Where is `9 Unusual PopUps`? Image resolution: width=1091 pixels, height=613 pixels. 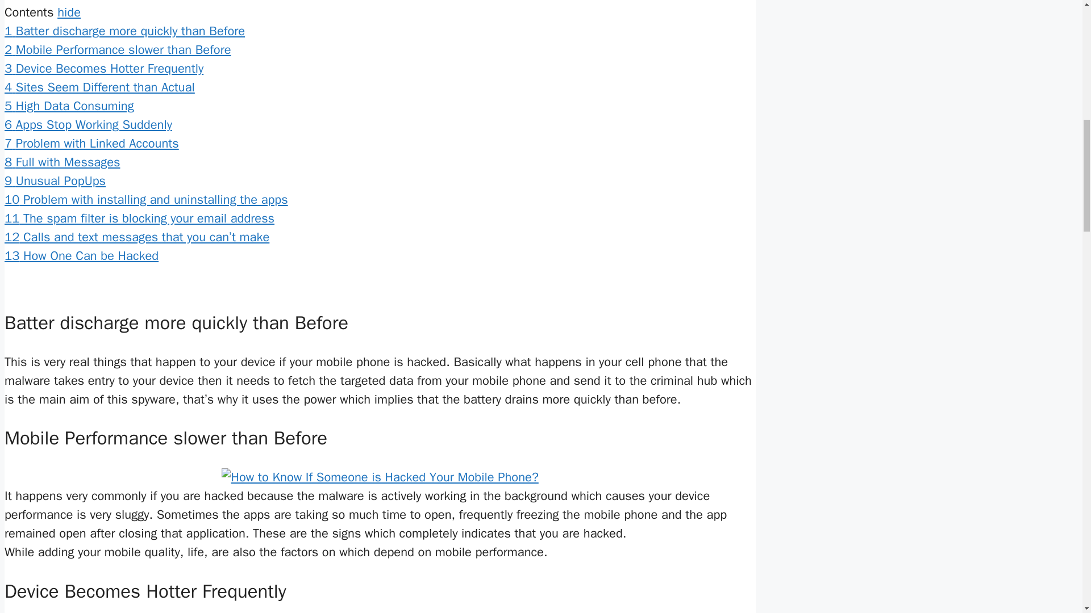 9 Unusual PopUps is located at coordinates (55, 180).